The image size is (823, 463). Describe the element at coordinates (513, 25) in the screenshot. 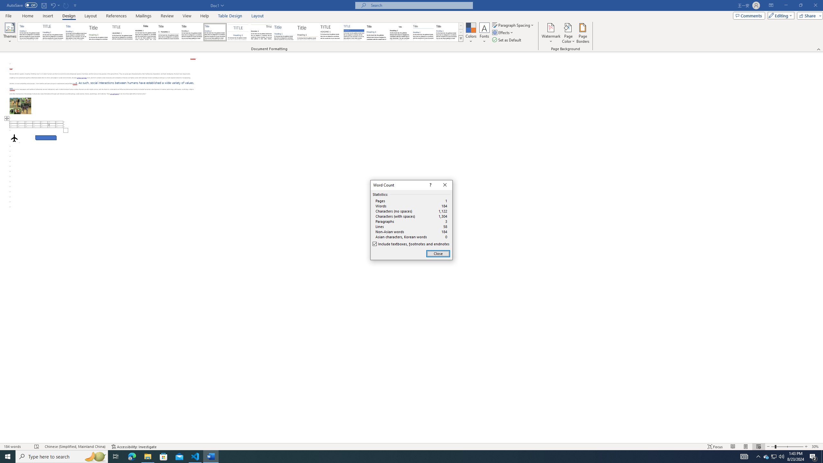

I see `Shaded` at that location.